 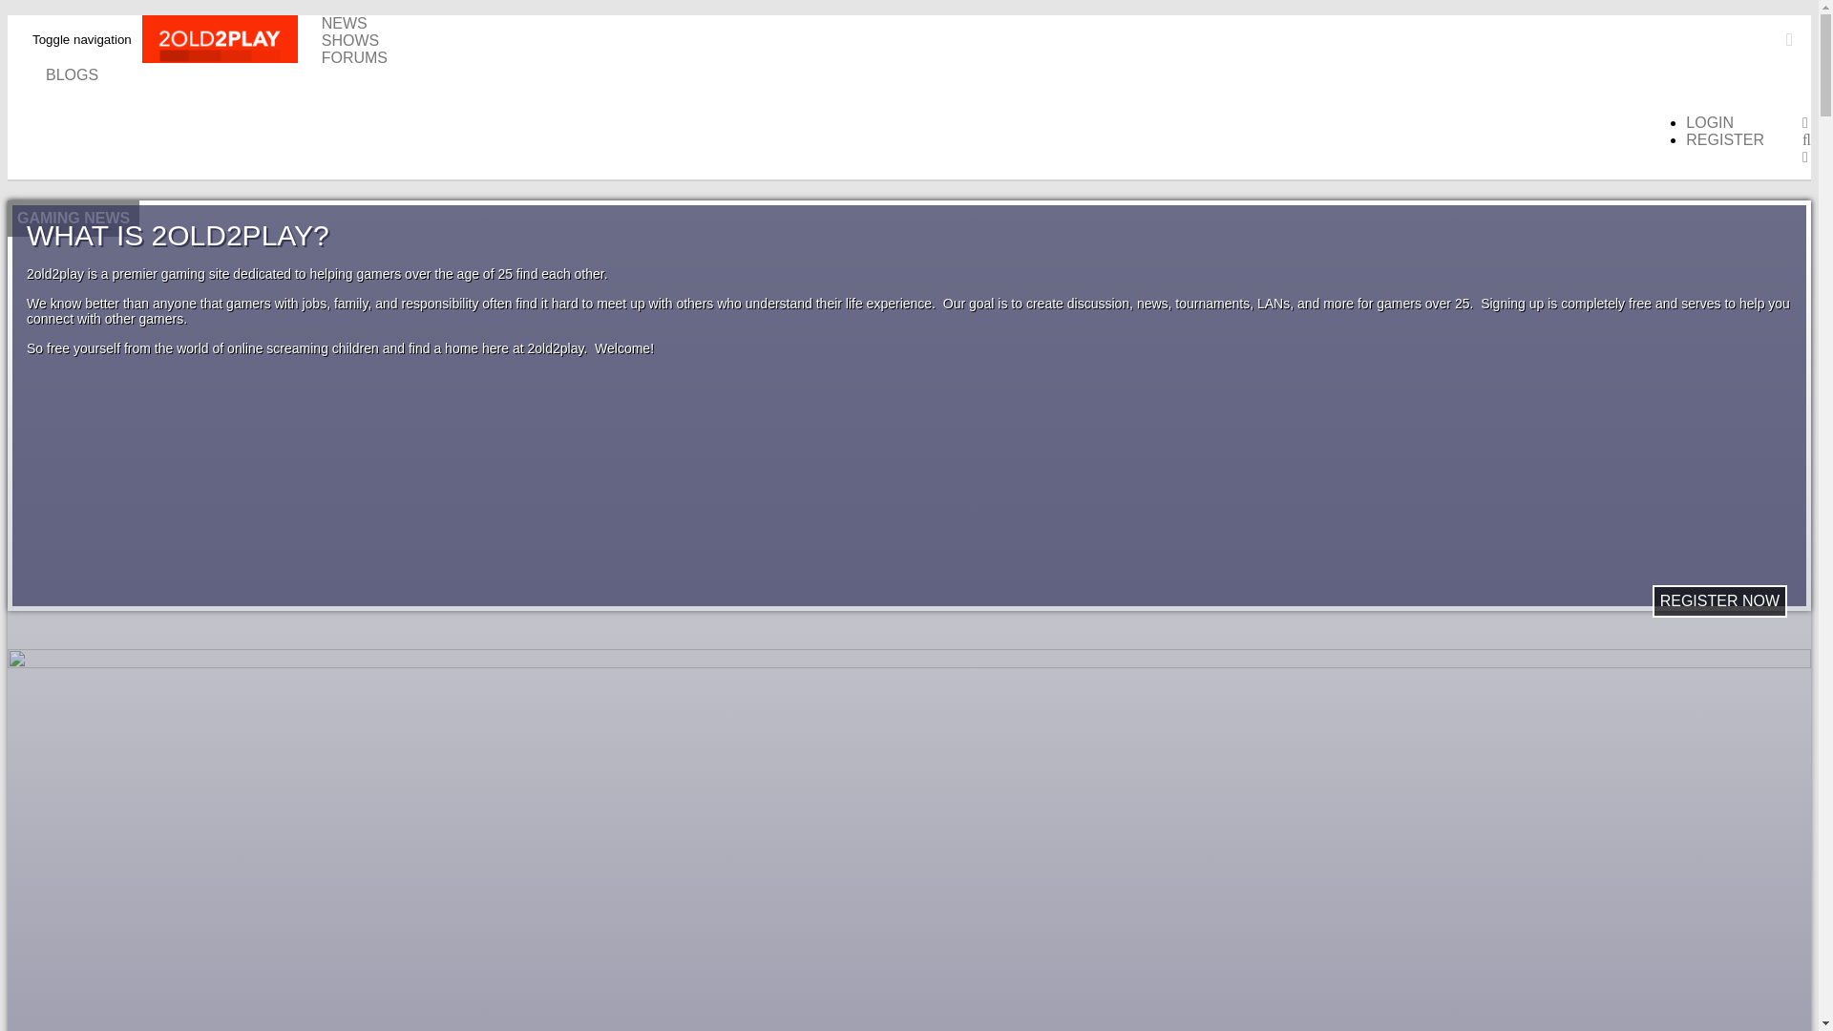 I want to click on Skip to main content, so click(x=8, y=15).